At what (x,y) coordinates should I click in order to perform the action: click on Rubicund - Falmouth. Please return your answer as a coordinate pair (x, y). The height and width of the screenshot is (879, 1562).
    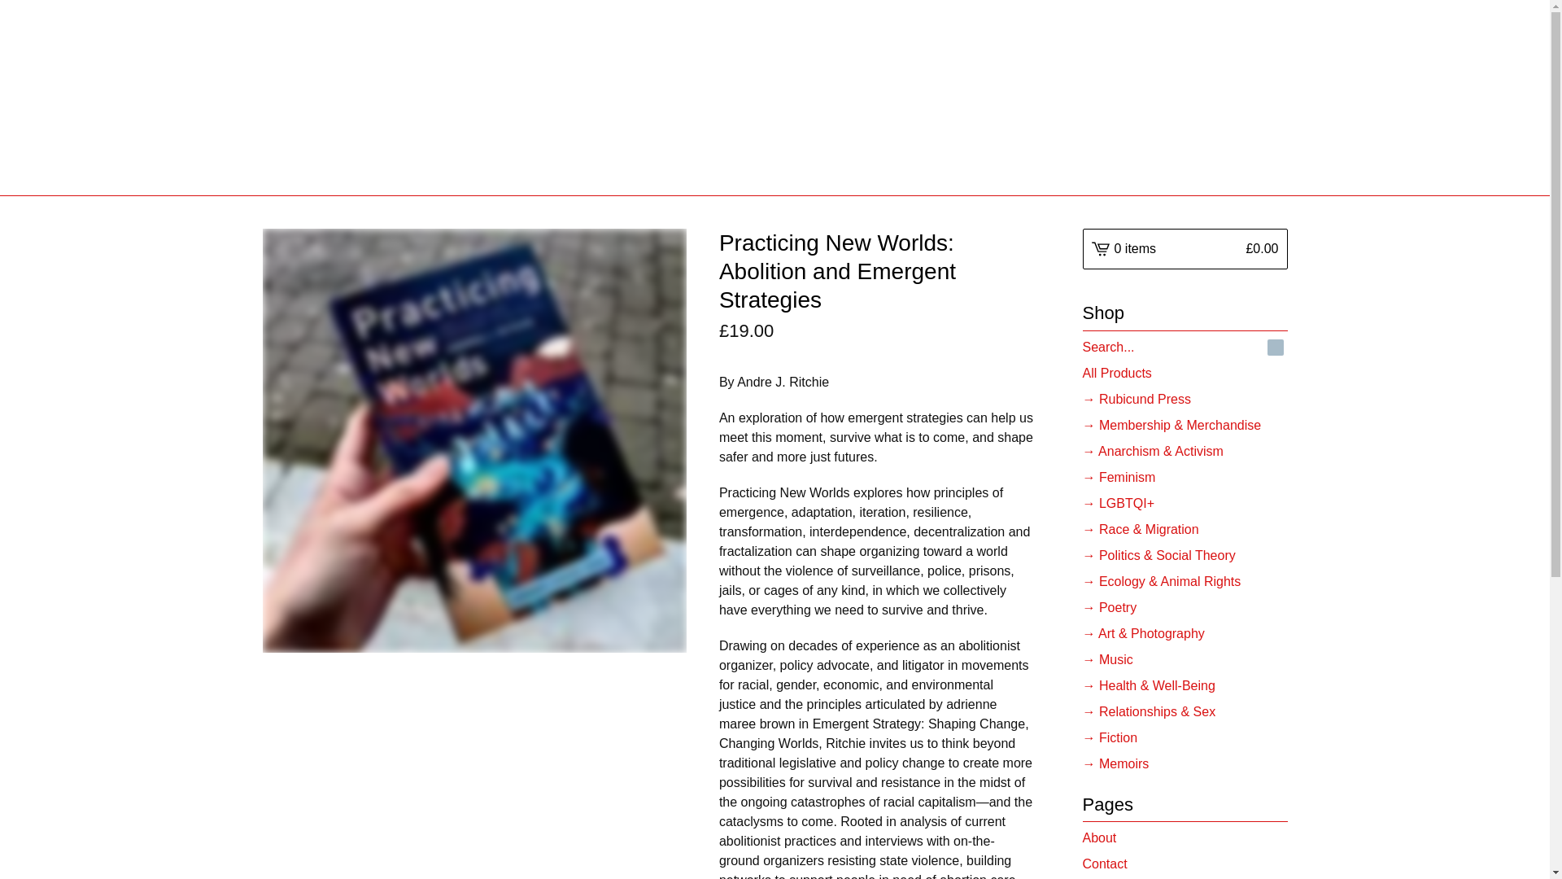
    Looking at the image, I should click on (774, 98).